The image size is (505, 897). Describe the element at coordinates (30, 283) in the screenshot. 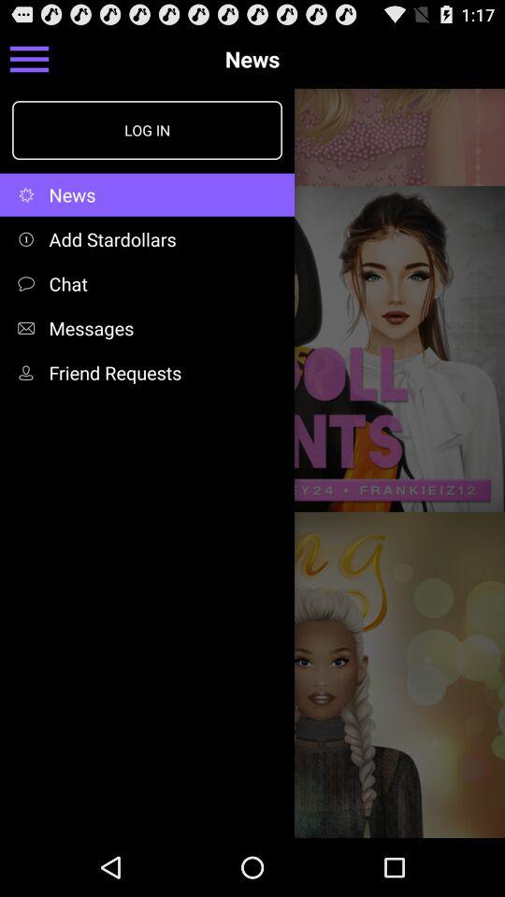

I see `click on icon left to chat` at that location.